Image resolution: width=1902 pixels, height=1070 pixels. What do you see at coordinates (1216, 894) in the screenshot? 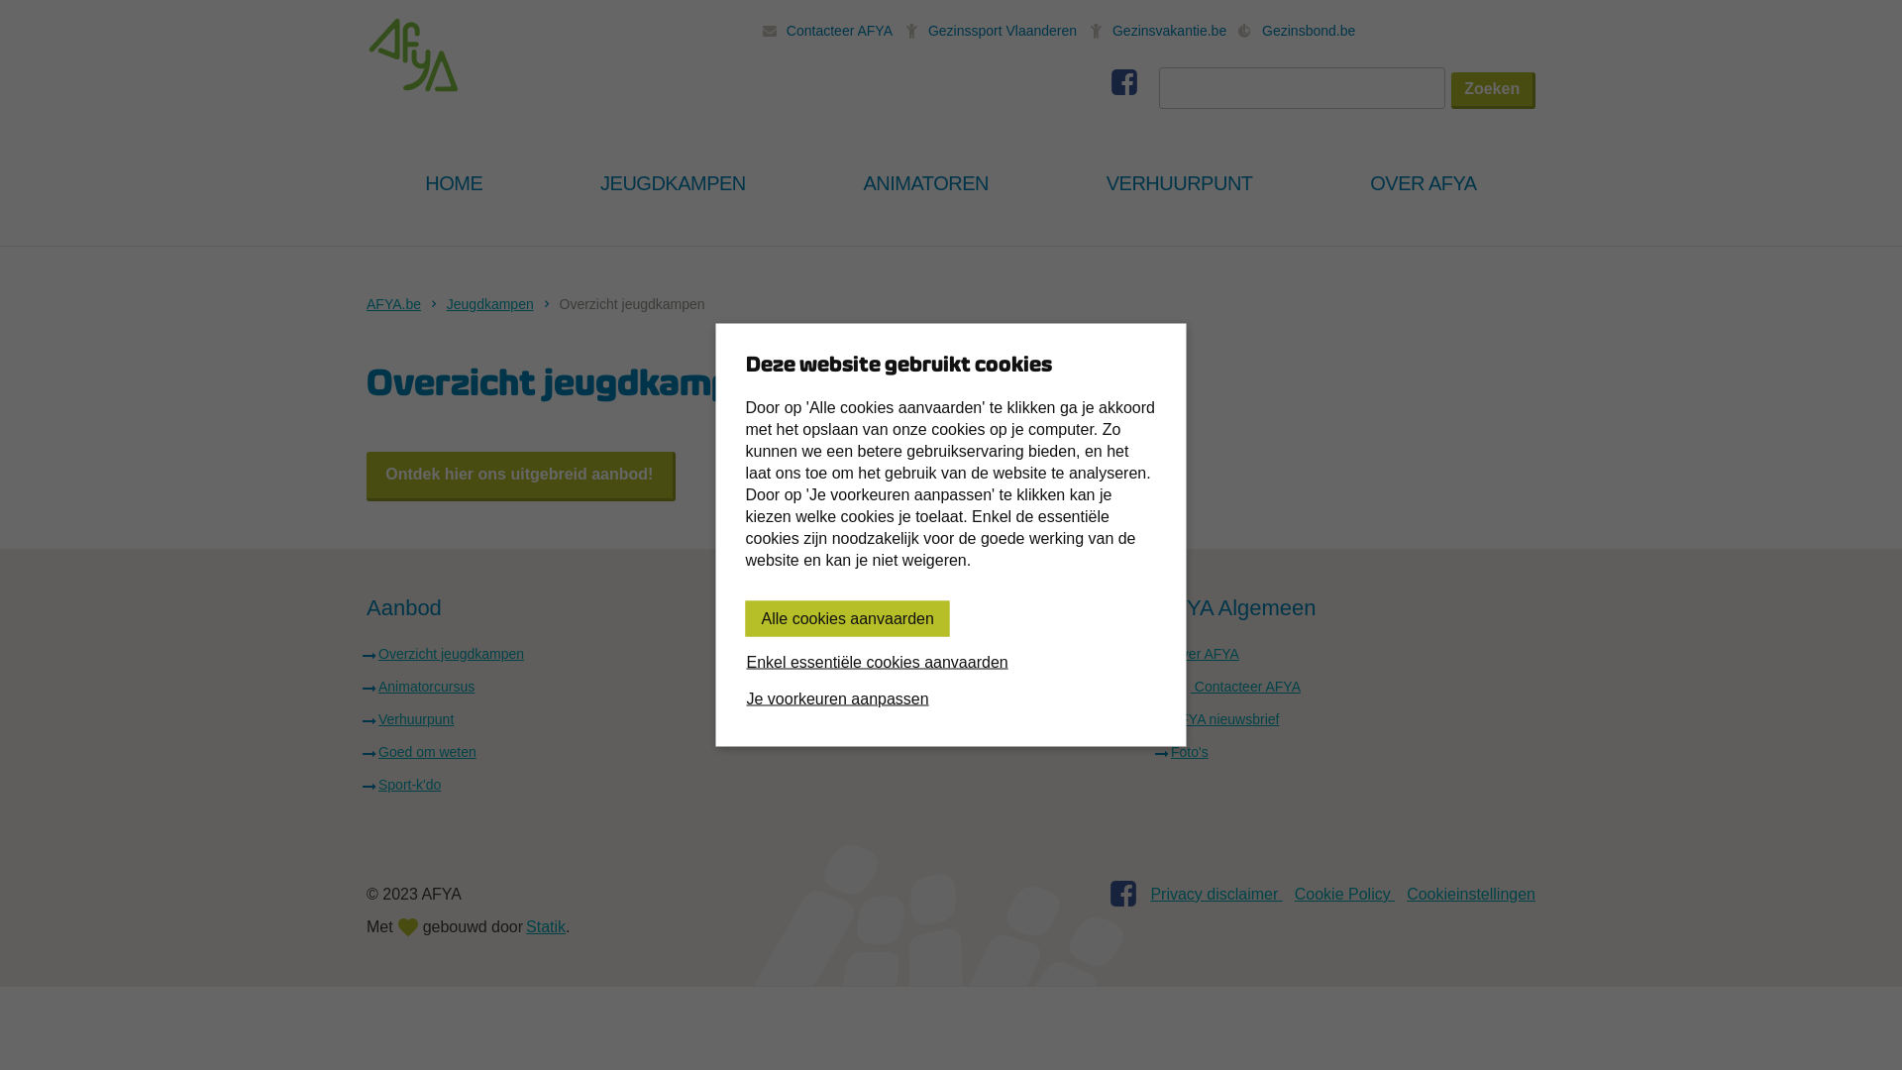
I see `Privacy disclaimer` at bounding box center [1216, 894].